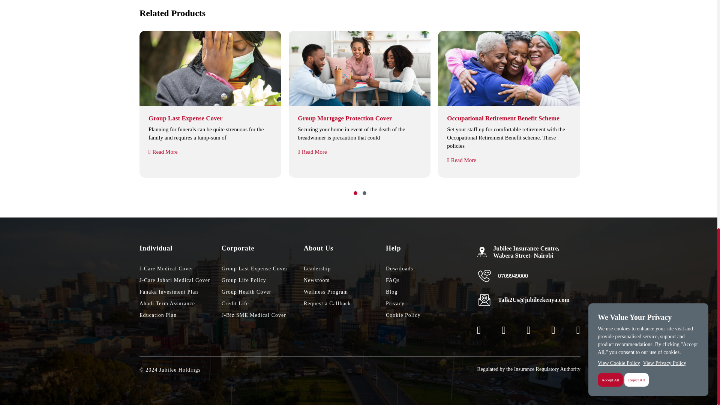 The width and height of the screenshot is (720, 405). What do you see at coordinates (262, 280) in the screenshot?
I see `Group Life Policy` at bounding box center [262, 280].